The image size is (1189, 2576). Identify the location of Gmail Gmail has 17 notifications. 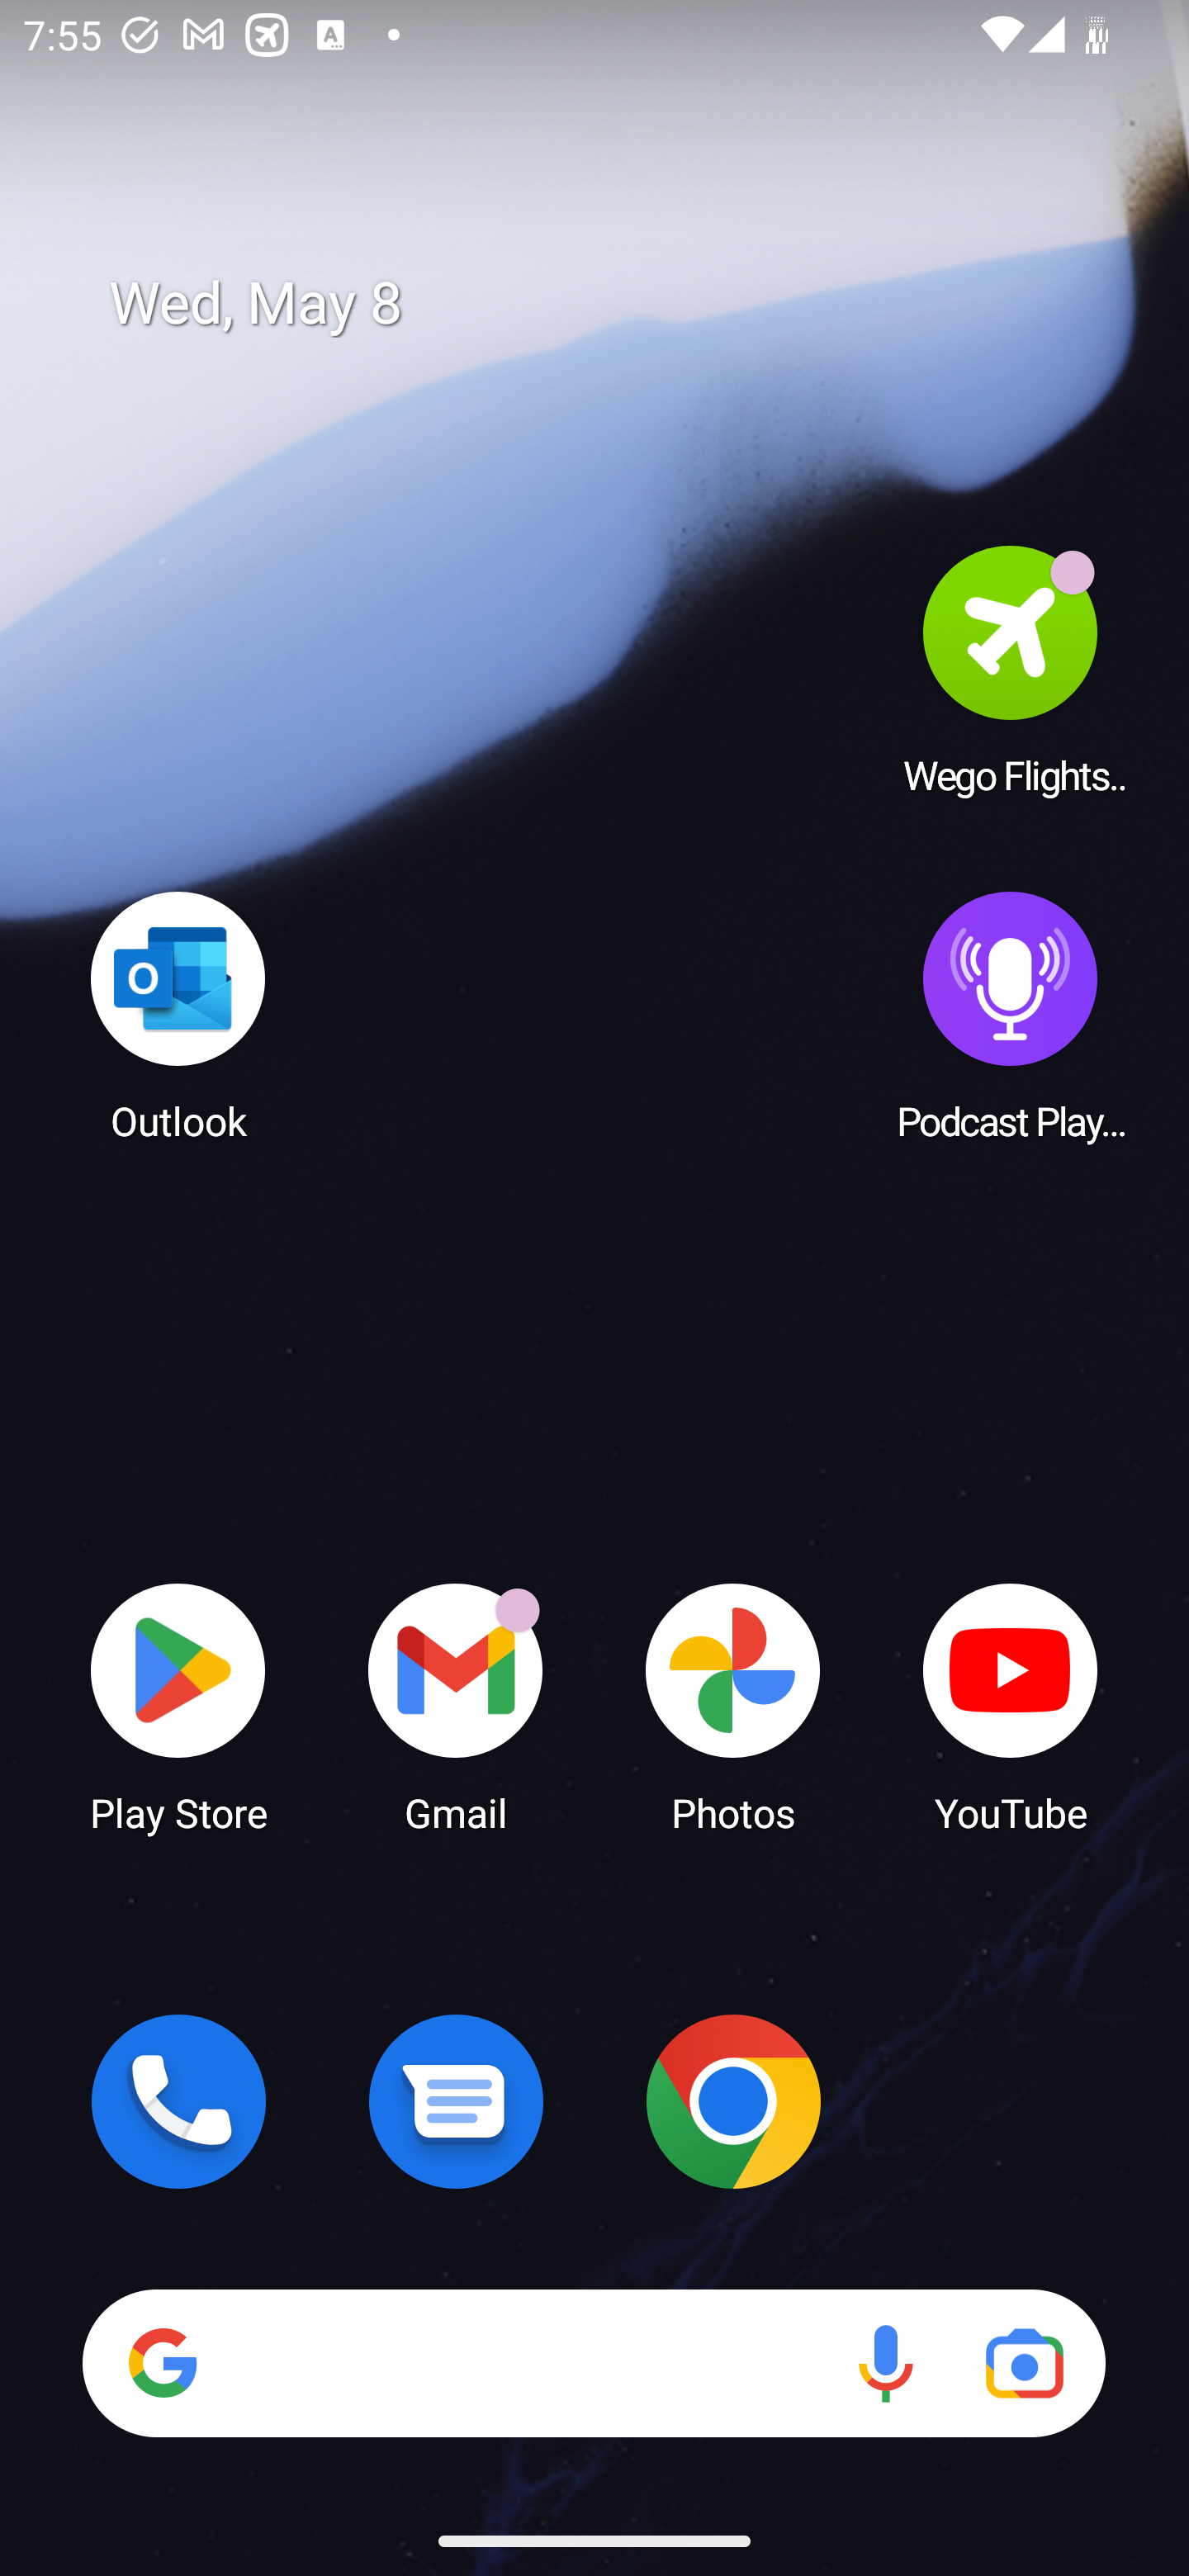
(456, 1706).